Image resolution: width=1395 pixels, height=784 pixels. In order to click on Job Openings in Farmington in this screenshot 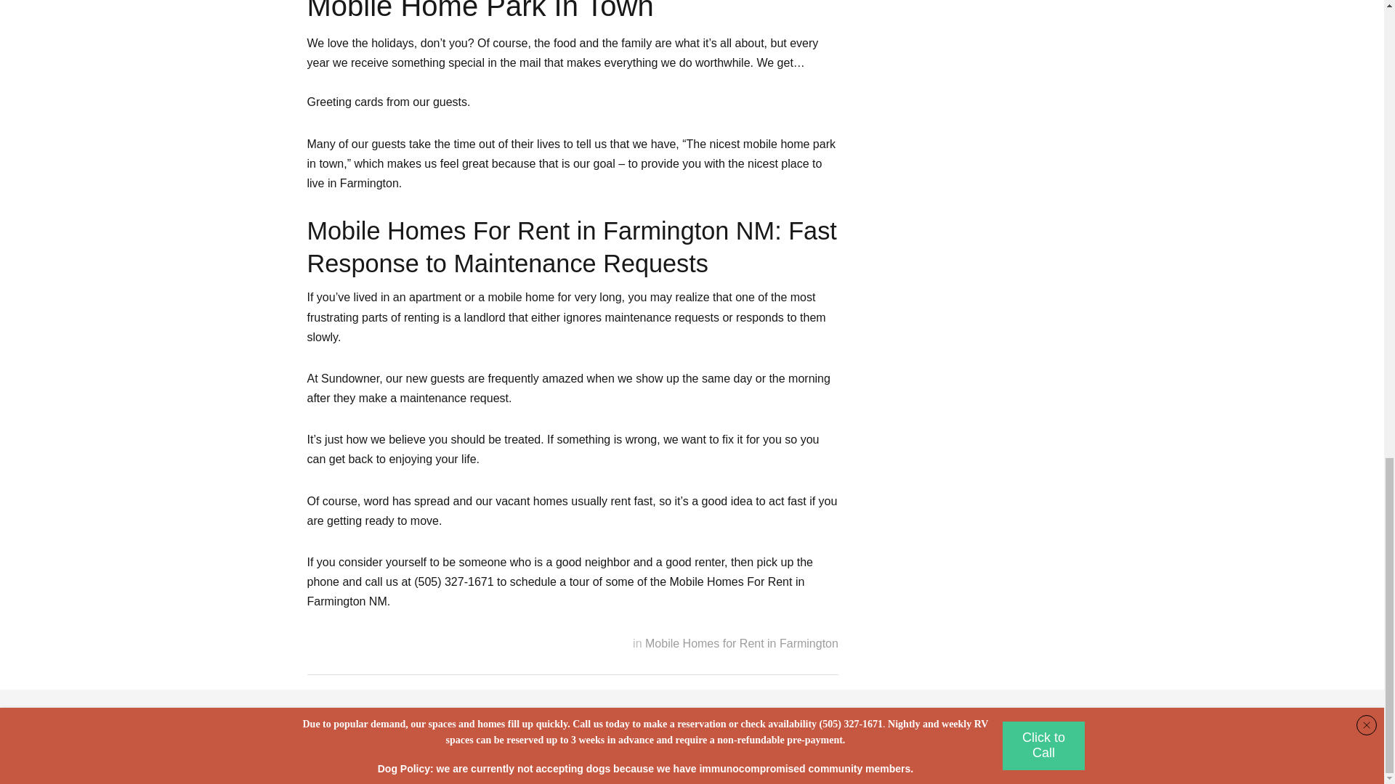, I will do `click(861, 745)`.